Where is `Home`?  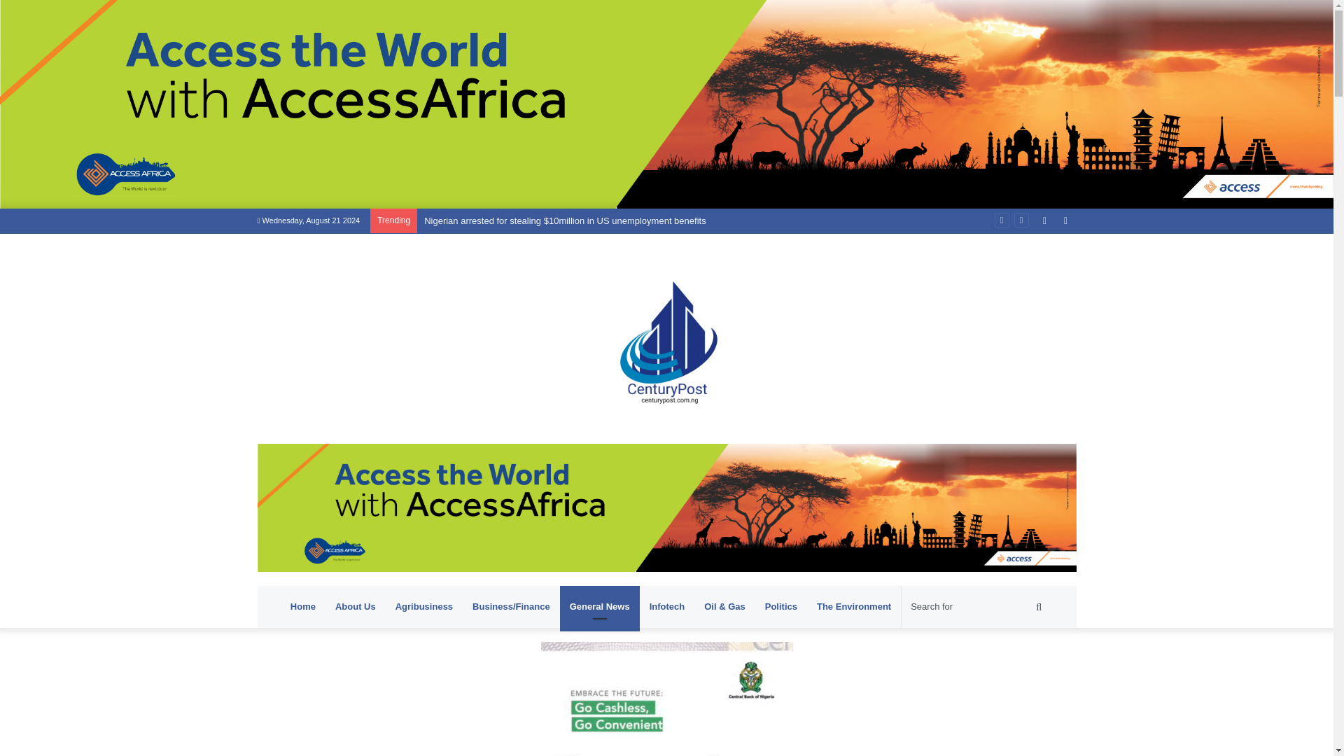 Home is located at coordinates (302, 607).